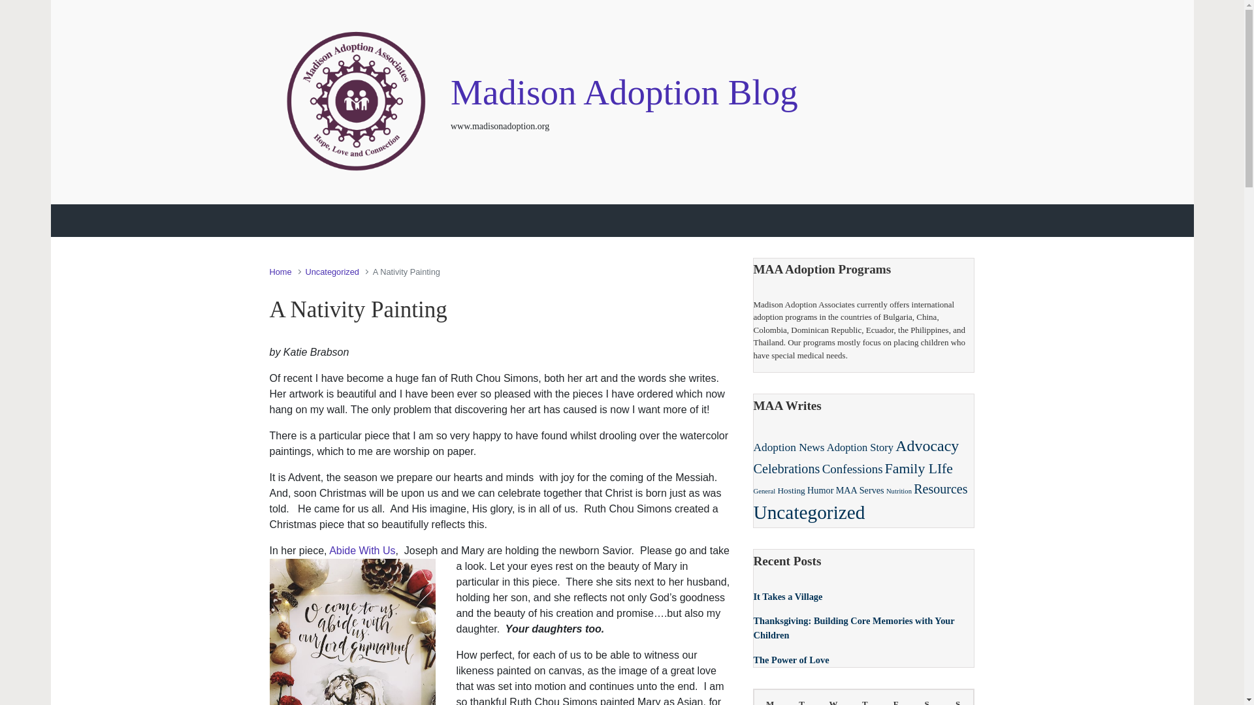 Image resolution: width=1254 pixels, height=705 pixels. What do you see at coordinates (764, 491) in the screenshot?
I see `General` at bounding box center [764, 491].